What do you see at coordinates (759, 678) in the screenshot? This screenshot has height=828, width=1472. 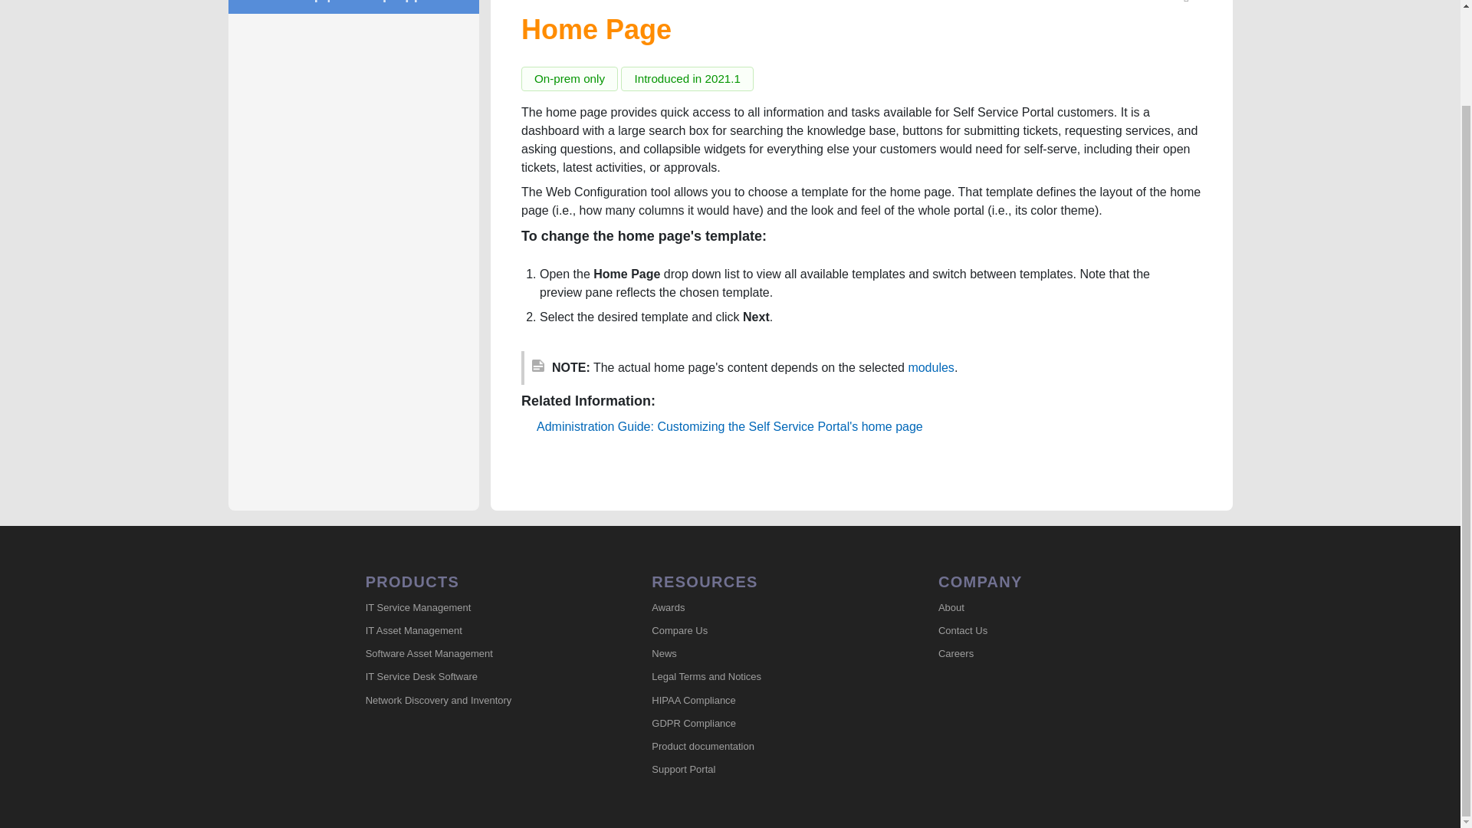 I see `Legal Terms and Notices` at bounding box center [759, 678].